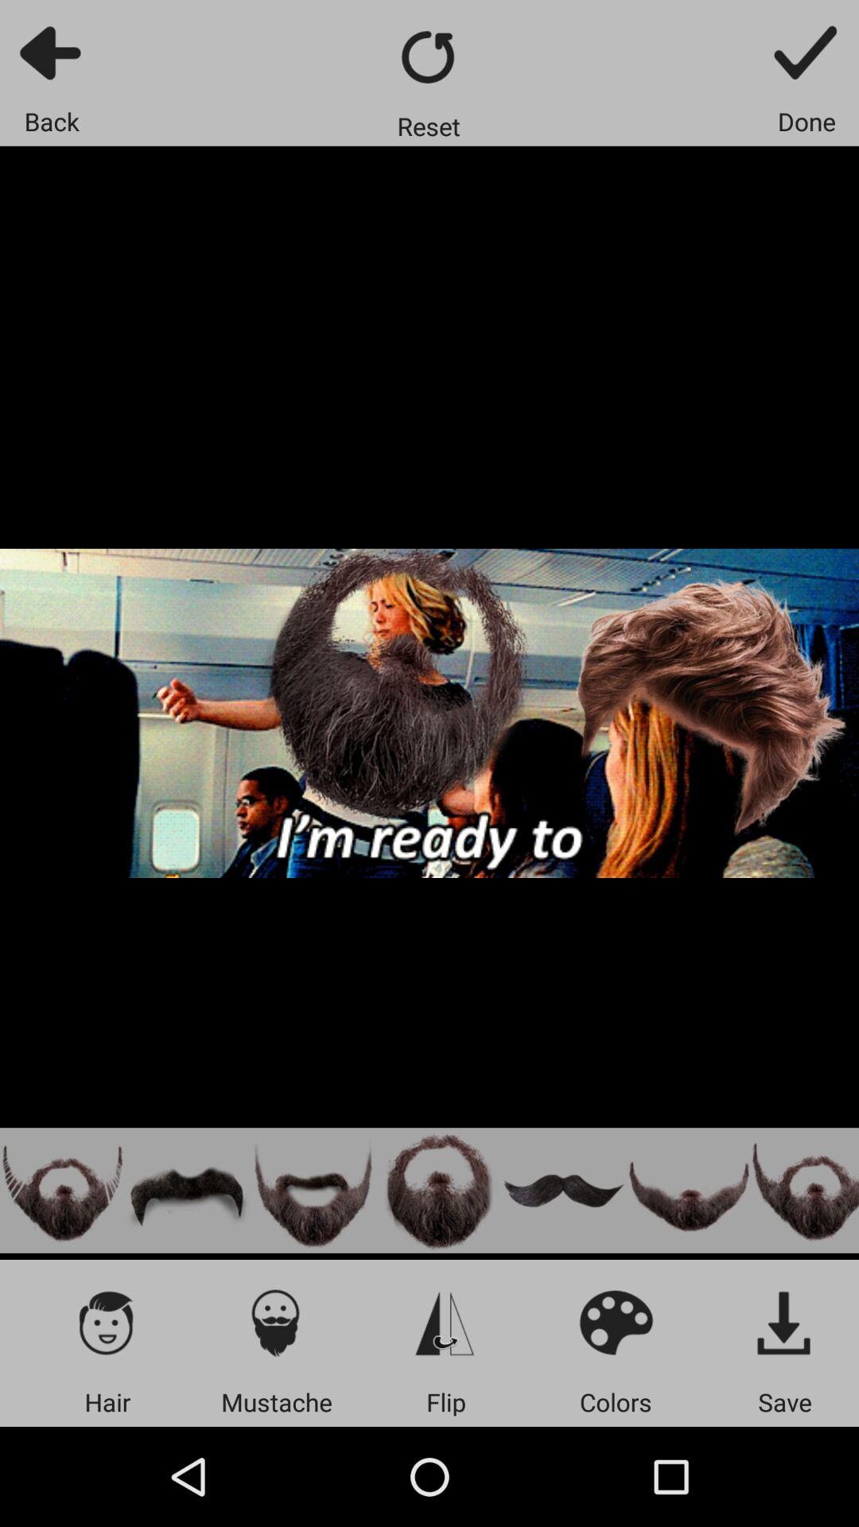 The image size is (859, 1527). What do you see at coordinates (429, 57) in the screenshot?
I see `go to reset` at bounding box center [429, 57].